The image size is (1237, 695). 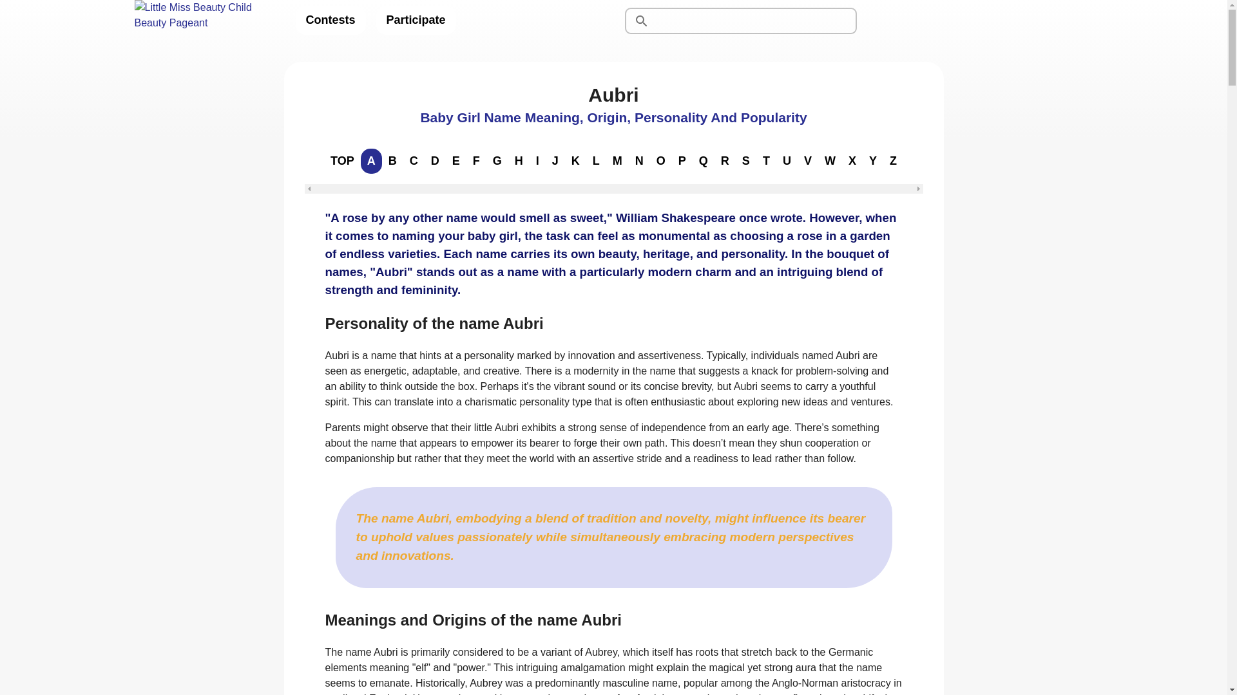 I want to click on O, so click(x=661, y=161).